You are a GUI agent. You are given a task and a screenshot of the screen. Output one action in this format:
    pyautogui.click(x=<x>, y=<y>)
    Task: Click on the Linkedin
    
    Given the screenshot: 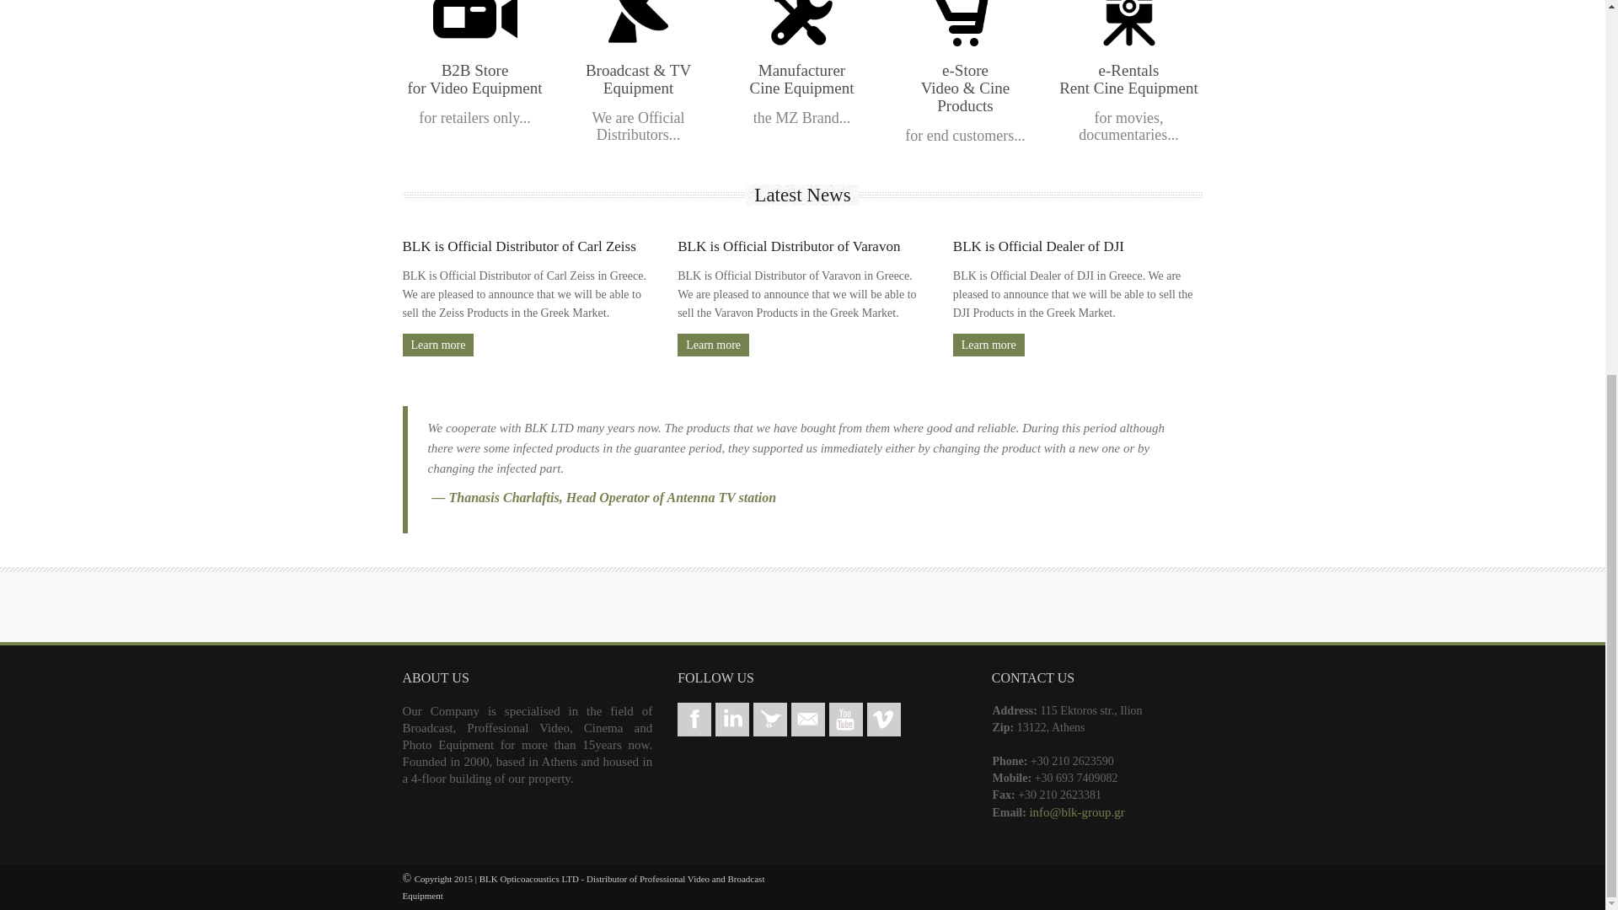 What is the action you would take?
    pyautogui.click(x=731, y=719)
    